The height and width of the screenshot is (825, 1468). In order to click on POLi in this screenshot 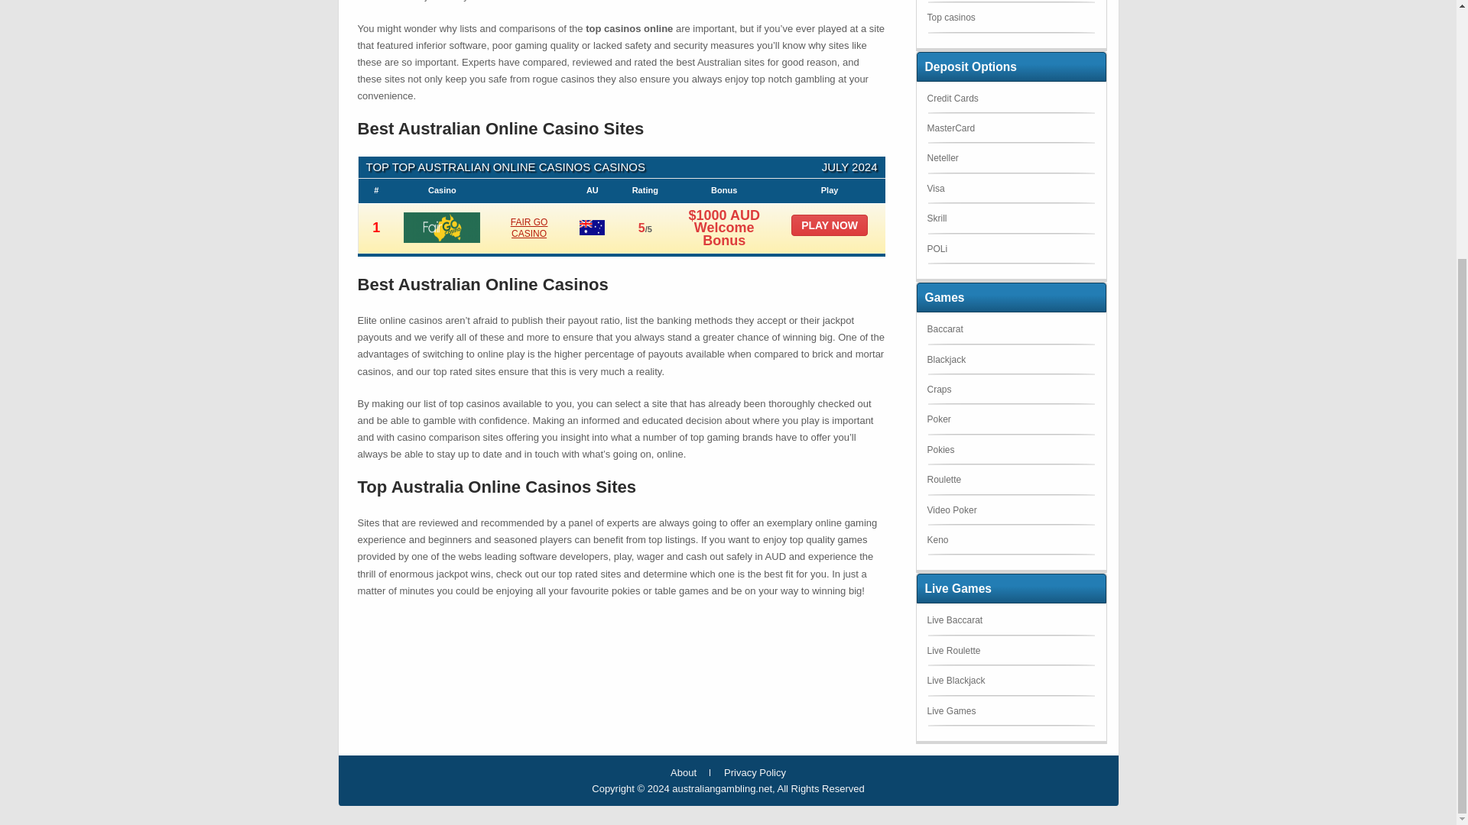, I will do `click(936, 248)`.